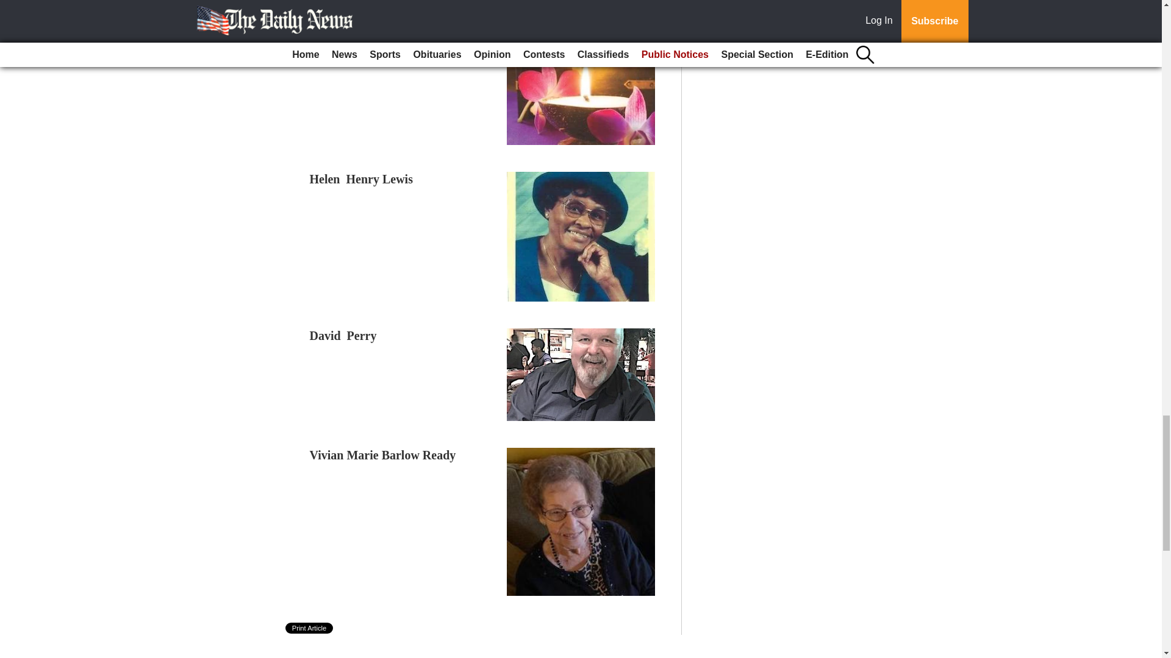  Describe the element at coordinates (383, 455) in the screenshot. I see `Vivian Marie Barlow Ready` at that location.